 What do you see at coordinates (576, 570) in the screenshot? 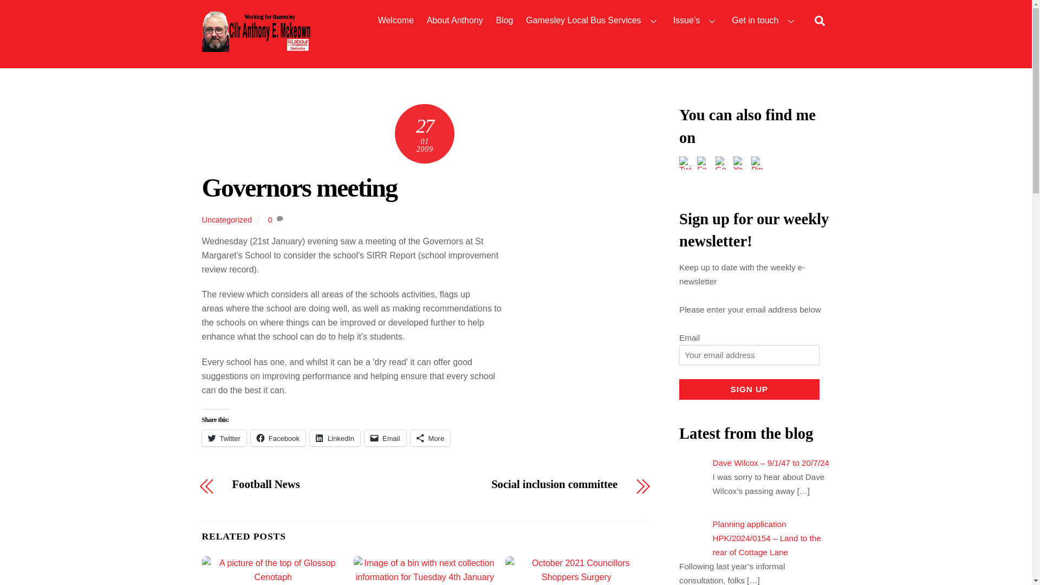
I see `WhatsApp Image 2021-10-29 at 08.28.18` at bounding box center [576, 570].